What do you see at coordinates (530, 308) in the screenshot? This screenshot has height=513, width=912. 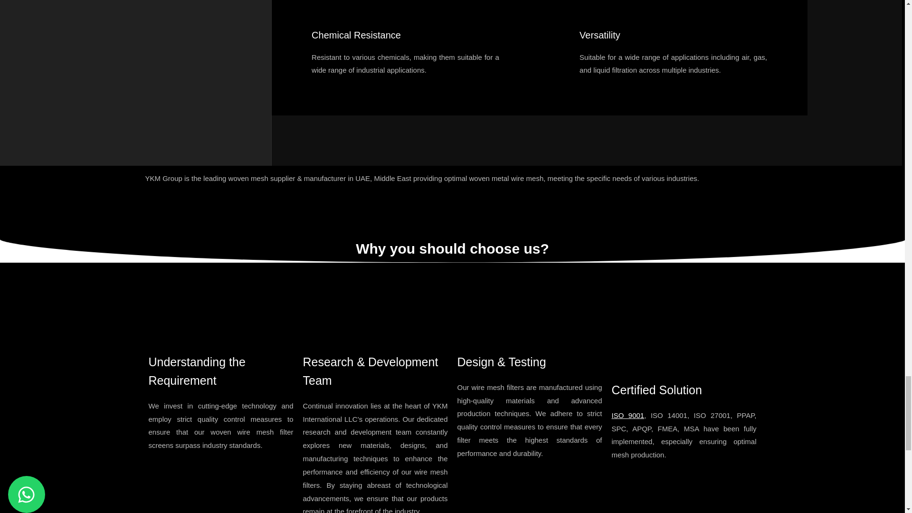 I see `YKM Quality Check` at bounding box center [530, 308].